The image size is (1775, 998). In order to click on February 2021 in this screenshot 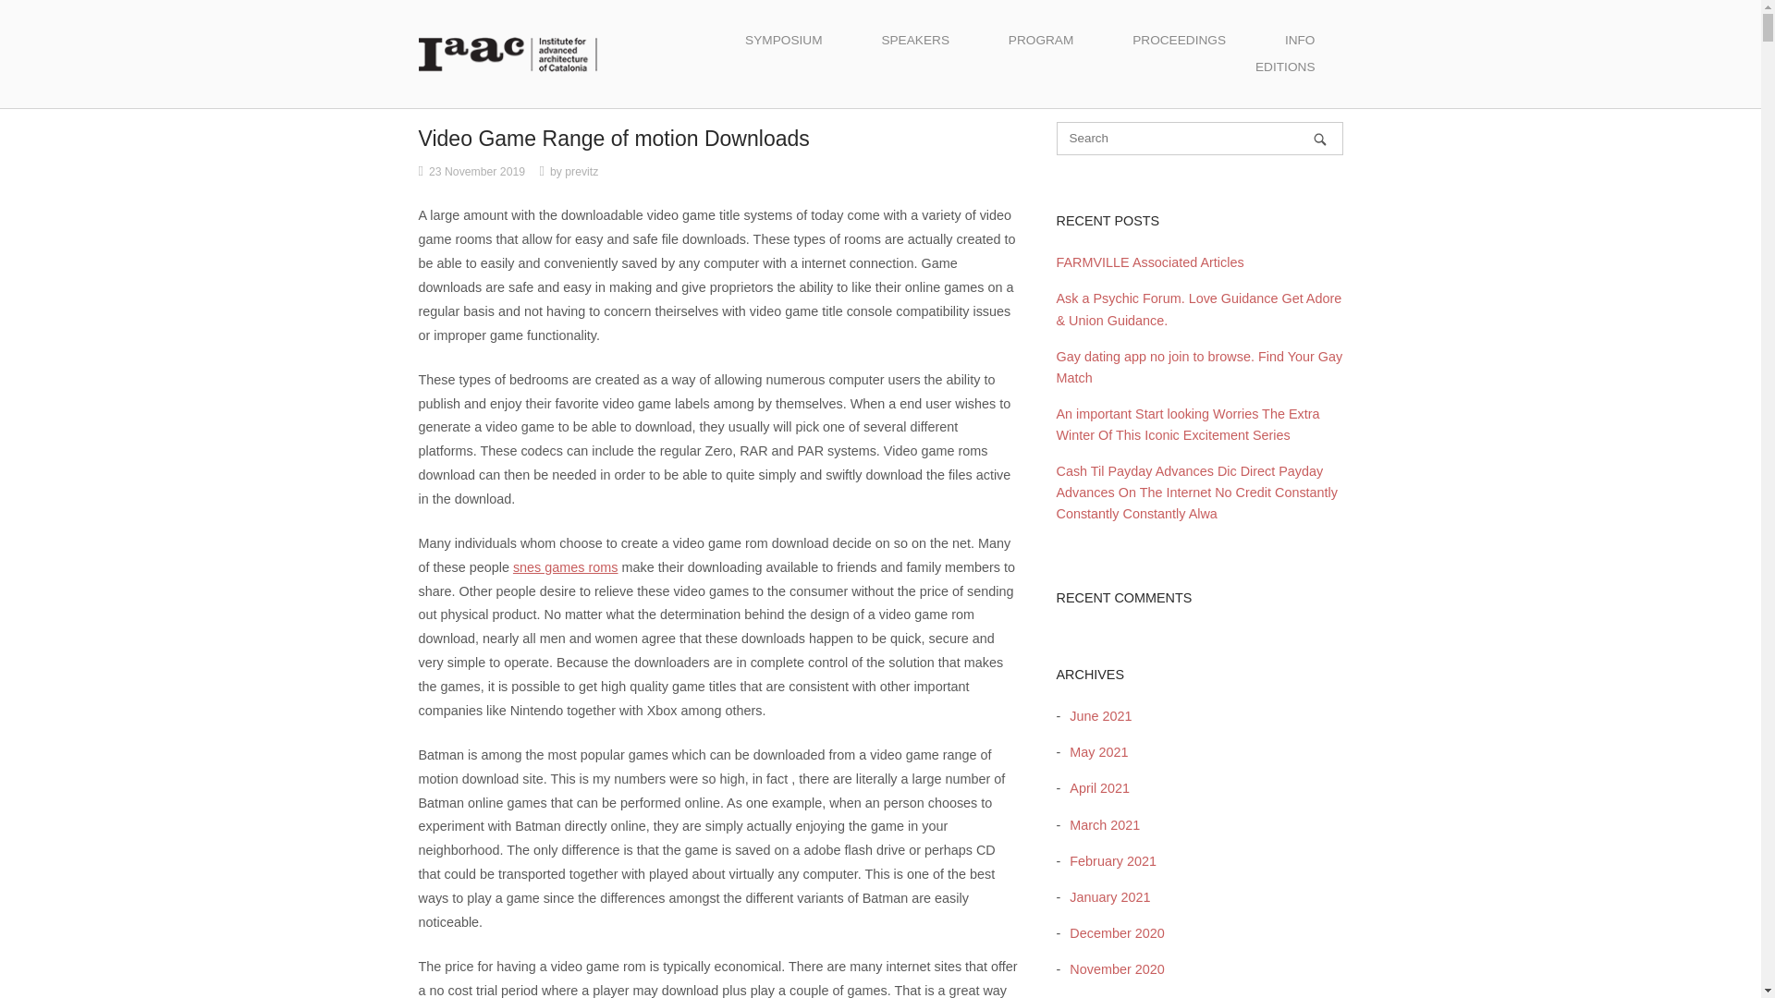, I will do `click(1108, 861)`.